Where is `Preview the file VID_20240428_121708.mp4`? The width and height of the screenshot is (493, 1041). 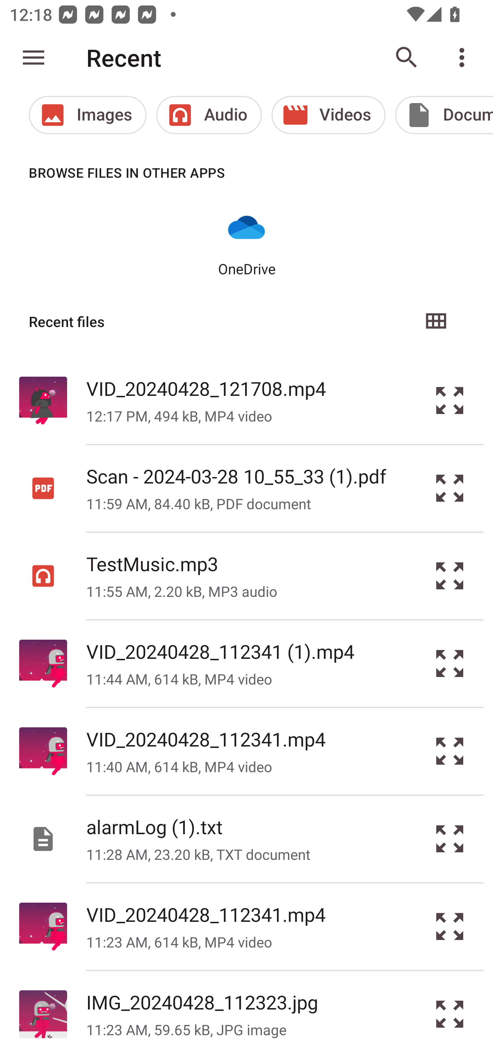 Preview the file VID_20240428_121708.mp4 is located at coordinates (450, 400).